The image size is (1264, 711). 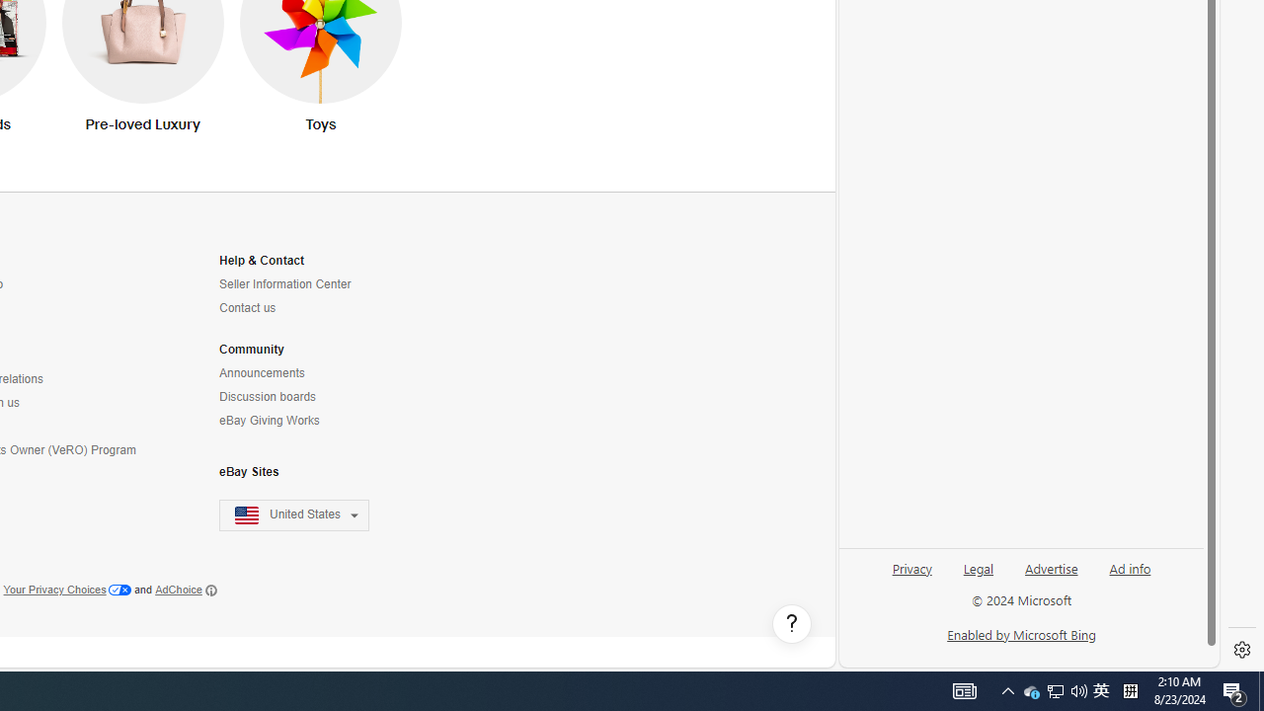 I want to click on Community, so click(x=251, y=350).